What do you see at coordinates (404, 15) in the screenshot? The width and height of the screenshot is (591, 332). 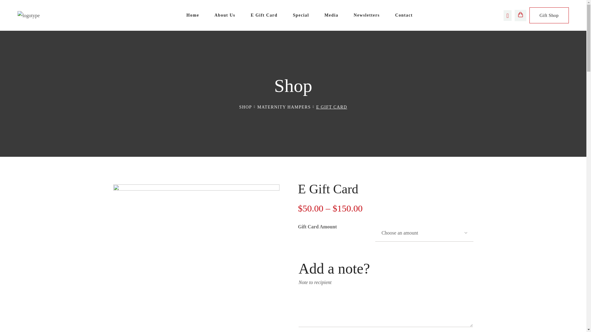 I see `Contact` at bounding box center [404, 15].